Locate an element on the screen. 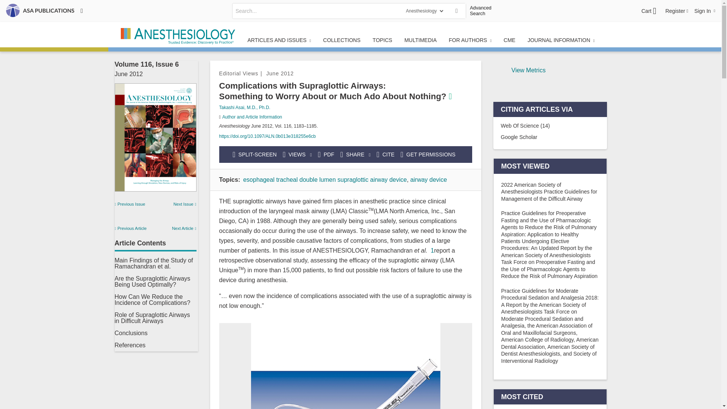 The image size is (727, 409). FOR AUTHORS is located at coordinates (470, 40).